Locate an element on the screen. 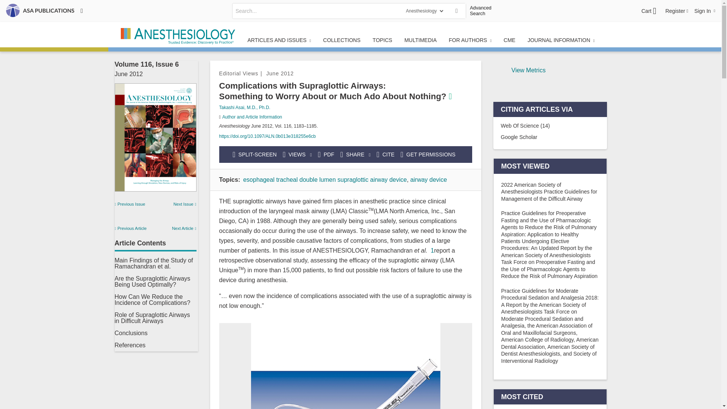 The image size is (727, 409). FOR AUTHORS is located at coordinates (470, 40).